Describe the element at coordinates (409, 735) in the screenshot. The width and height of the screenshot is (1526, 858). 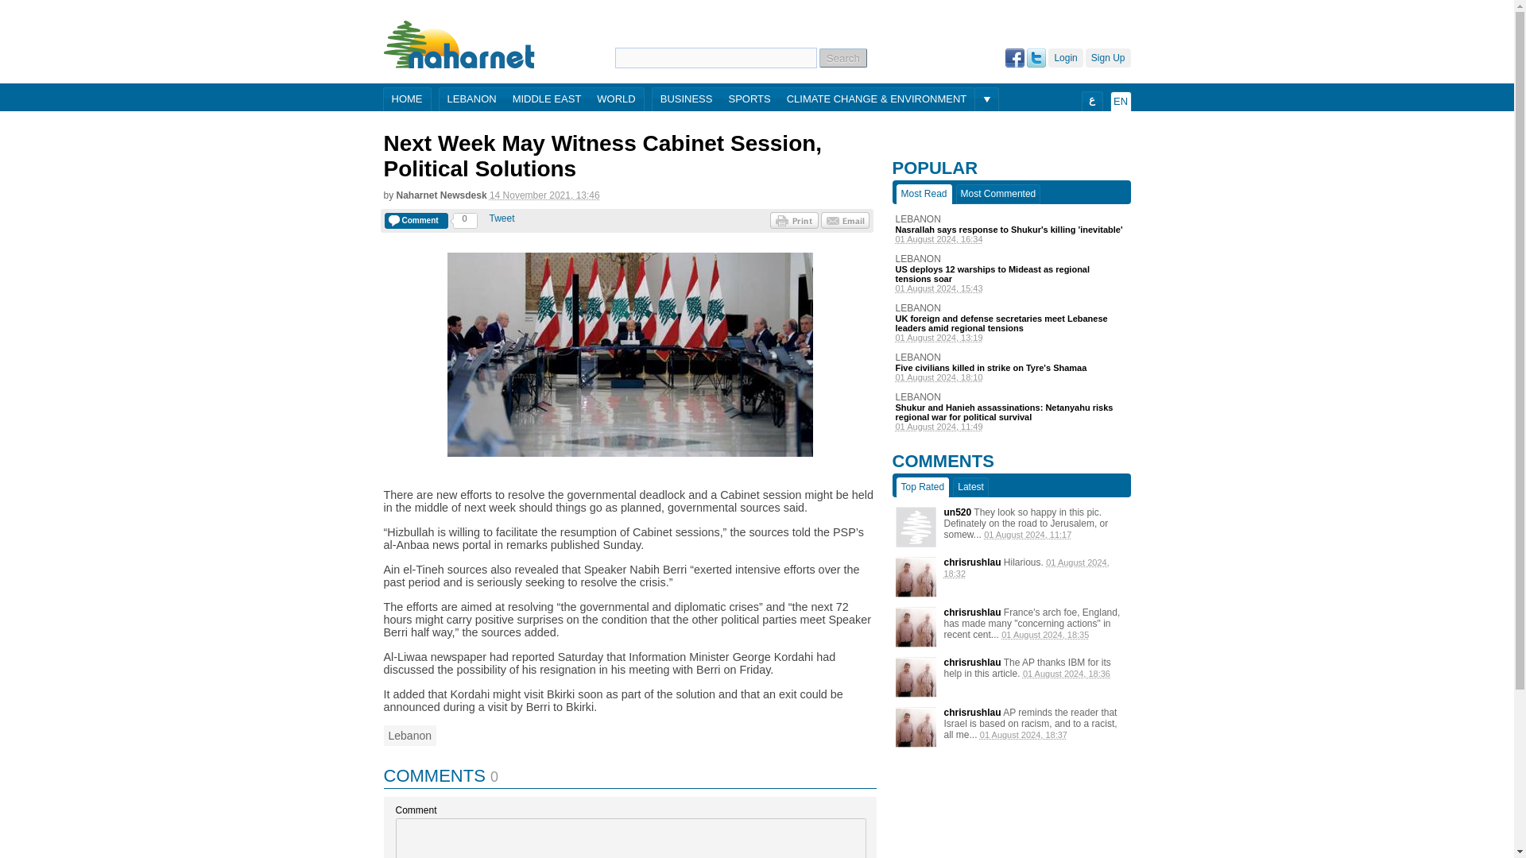
I see `Lebanon` at that location.